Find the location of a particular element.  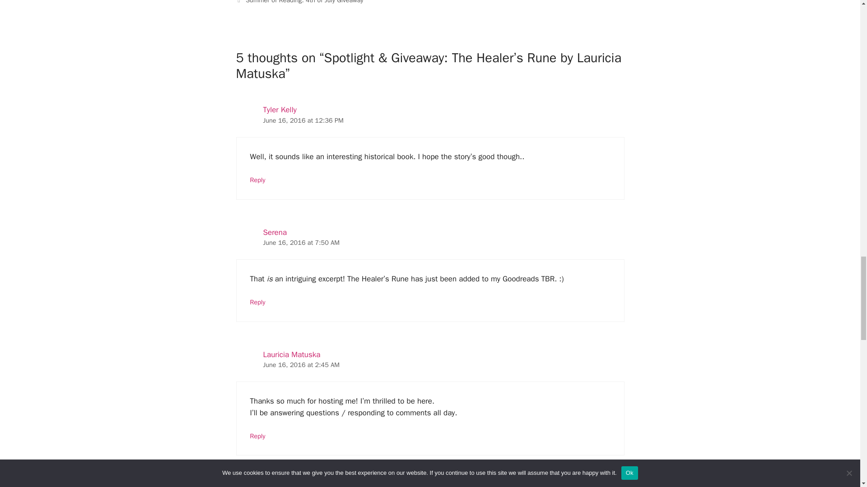

June 16, 2016 at 12:36 PM is located at coordinates (303, 120).